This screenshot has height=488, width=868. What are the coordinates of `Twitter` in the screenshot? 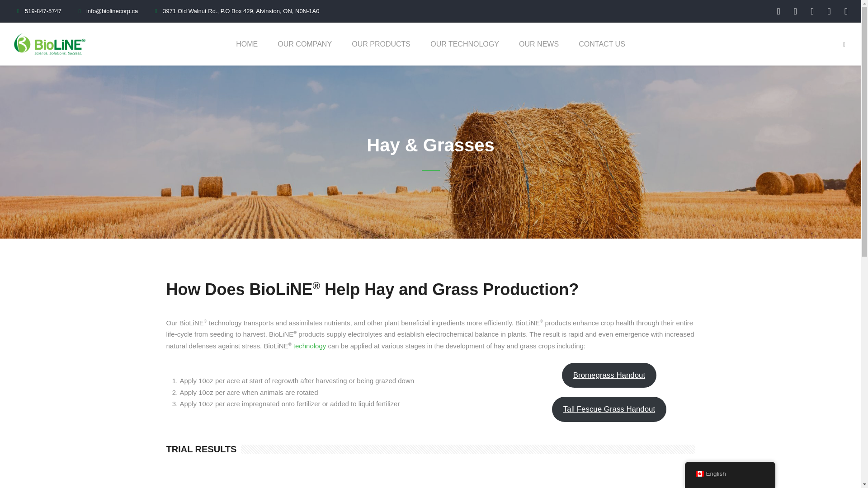 It's located at (829, 11).